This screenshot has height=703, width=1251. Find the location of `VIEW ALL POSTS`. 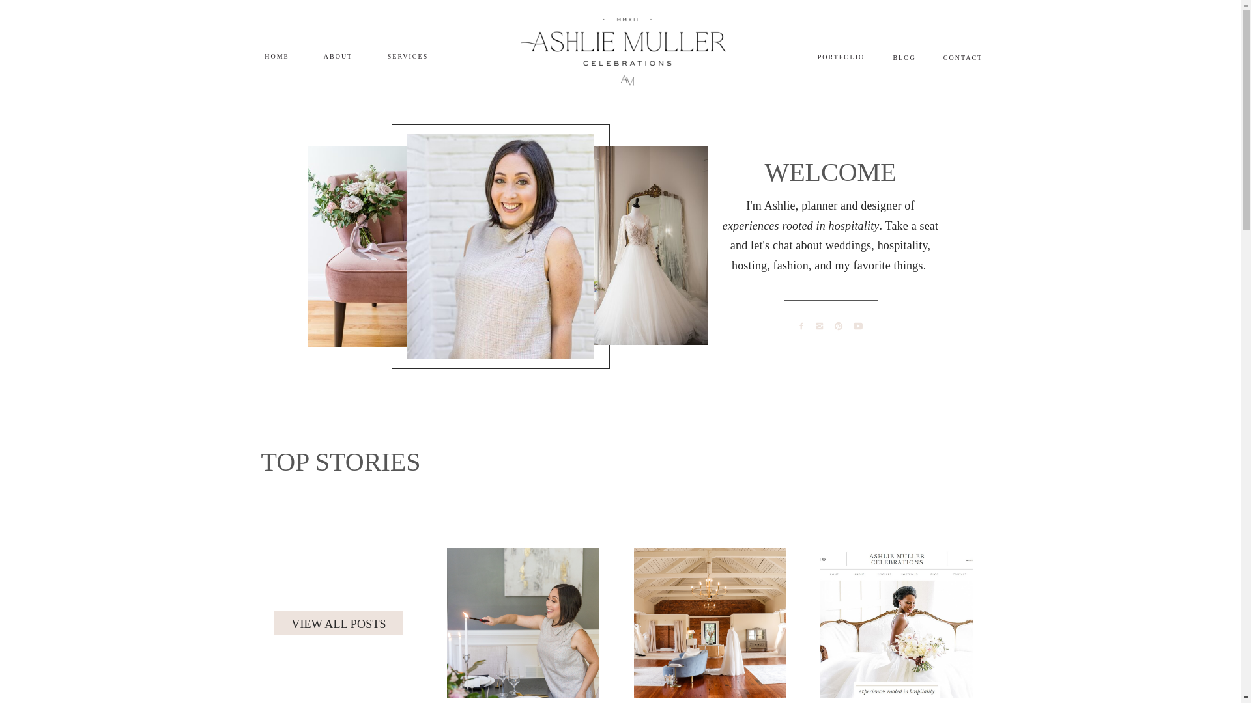

VIEW ALL POSTS is located at coordinates (338, 626).